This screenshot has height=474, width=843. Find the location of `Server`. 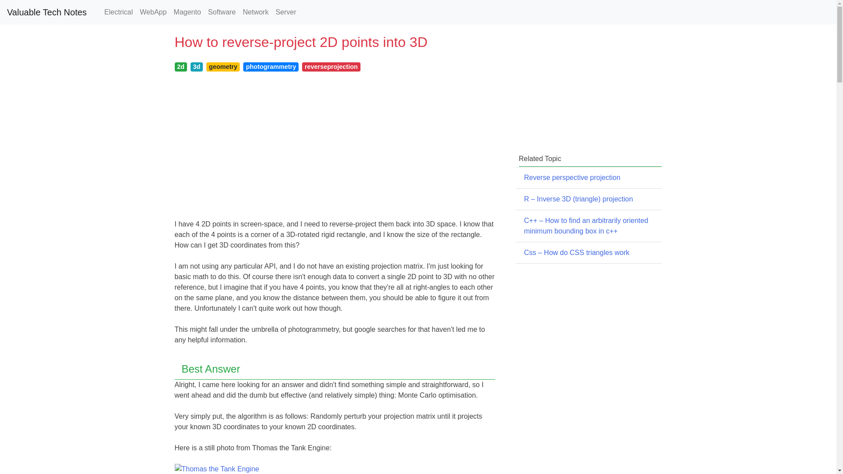

Server is located at coordinates (286, 12).